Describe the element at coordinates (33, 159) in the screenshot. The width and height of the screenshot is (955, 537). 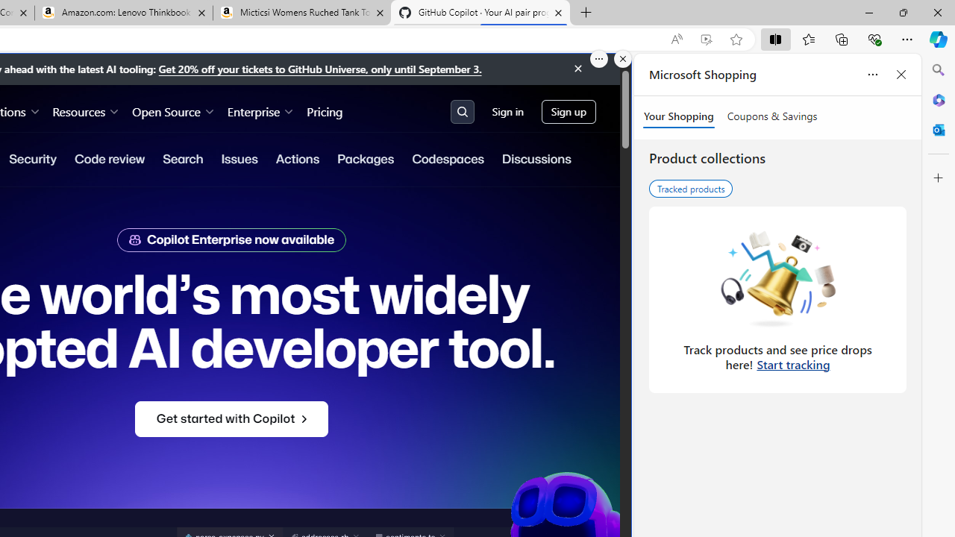
I see `Security` at that location.